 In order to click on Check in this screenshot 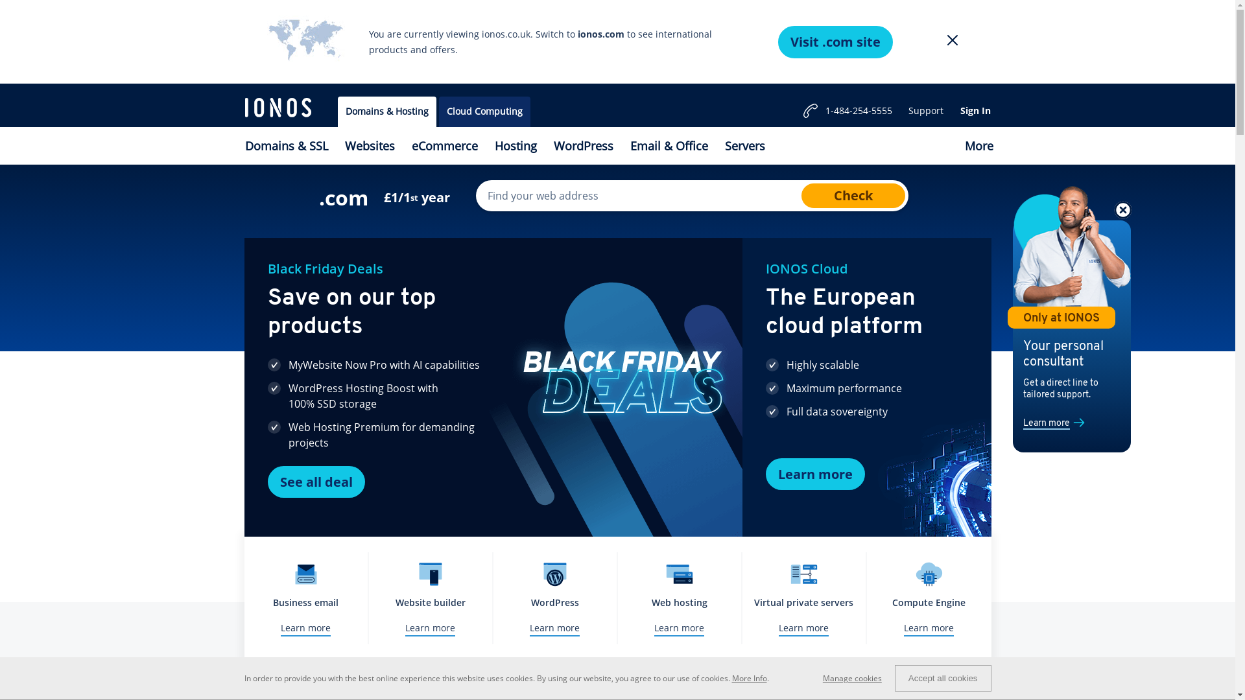, I will do `click(853, 196)`.